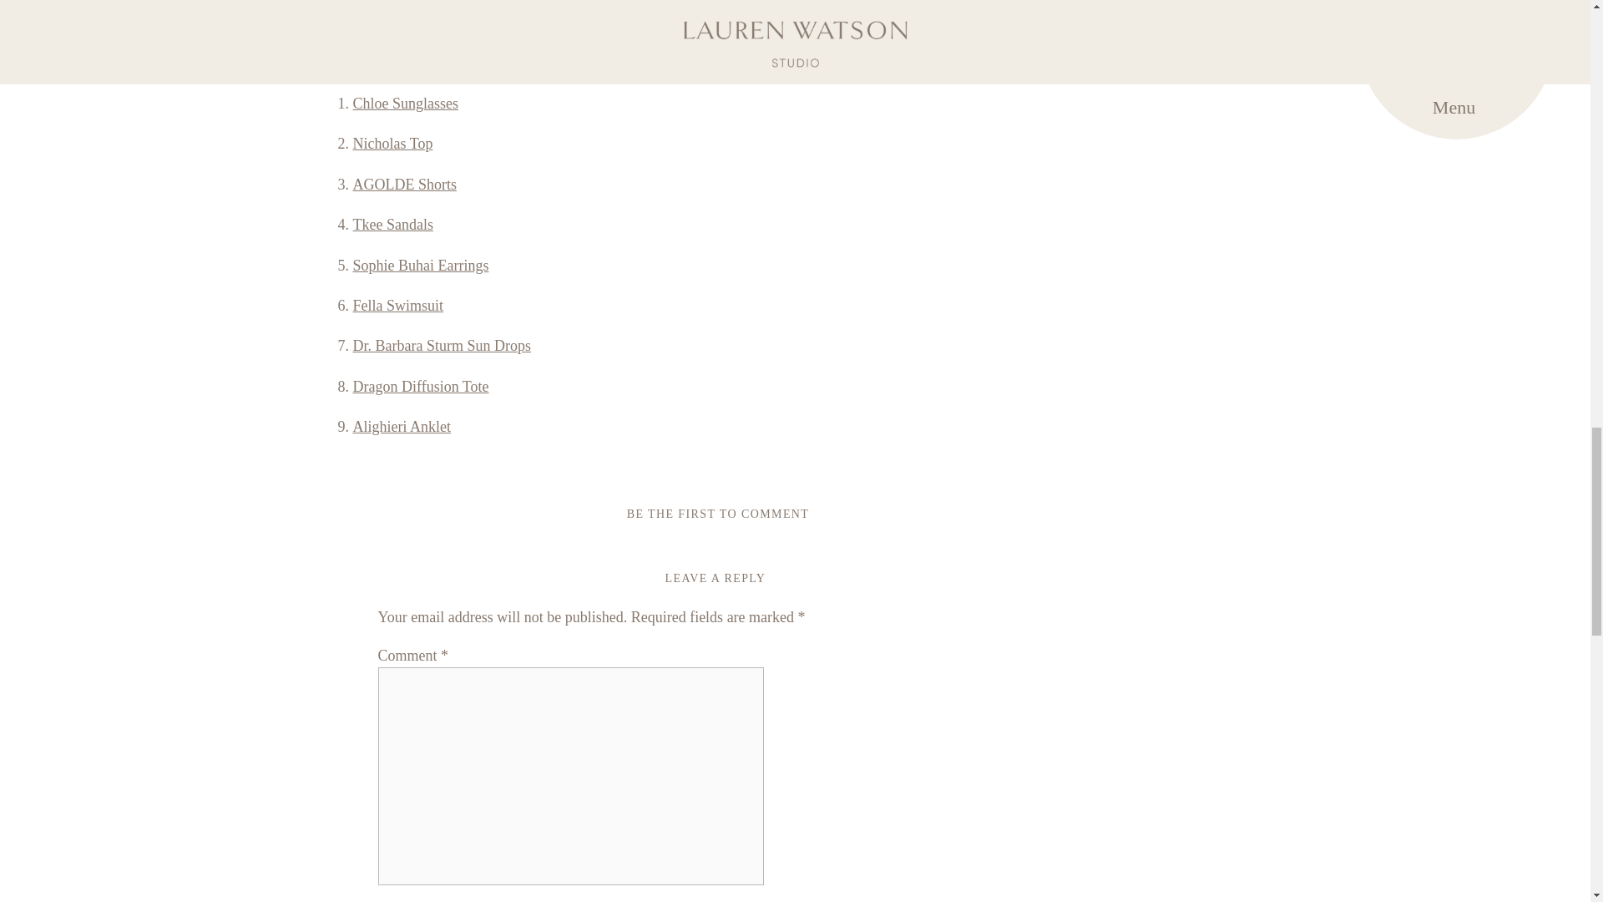 This screenshot has width=1603, height=902. I want to click on BE THE FIRST TO COMMENT, so click(718, 514).